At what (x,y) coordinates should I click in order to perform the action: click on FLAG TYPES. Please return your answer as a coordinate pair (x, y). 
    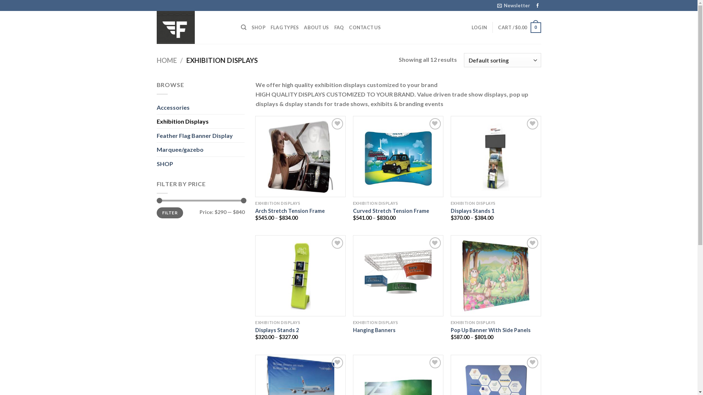
    Looking at the image, I should click on (285, 27).